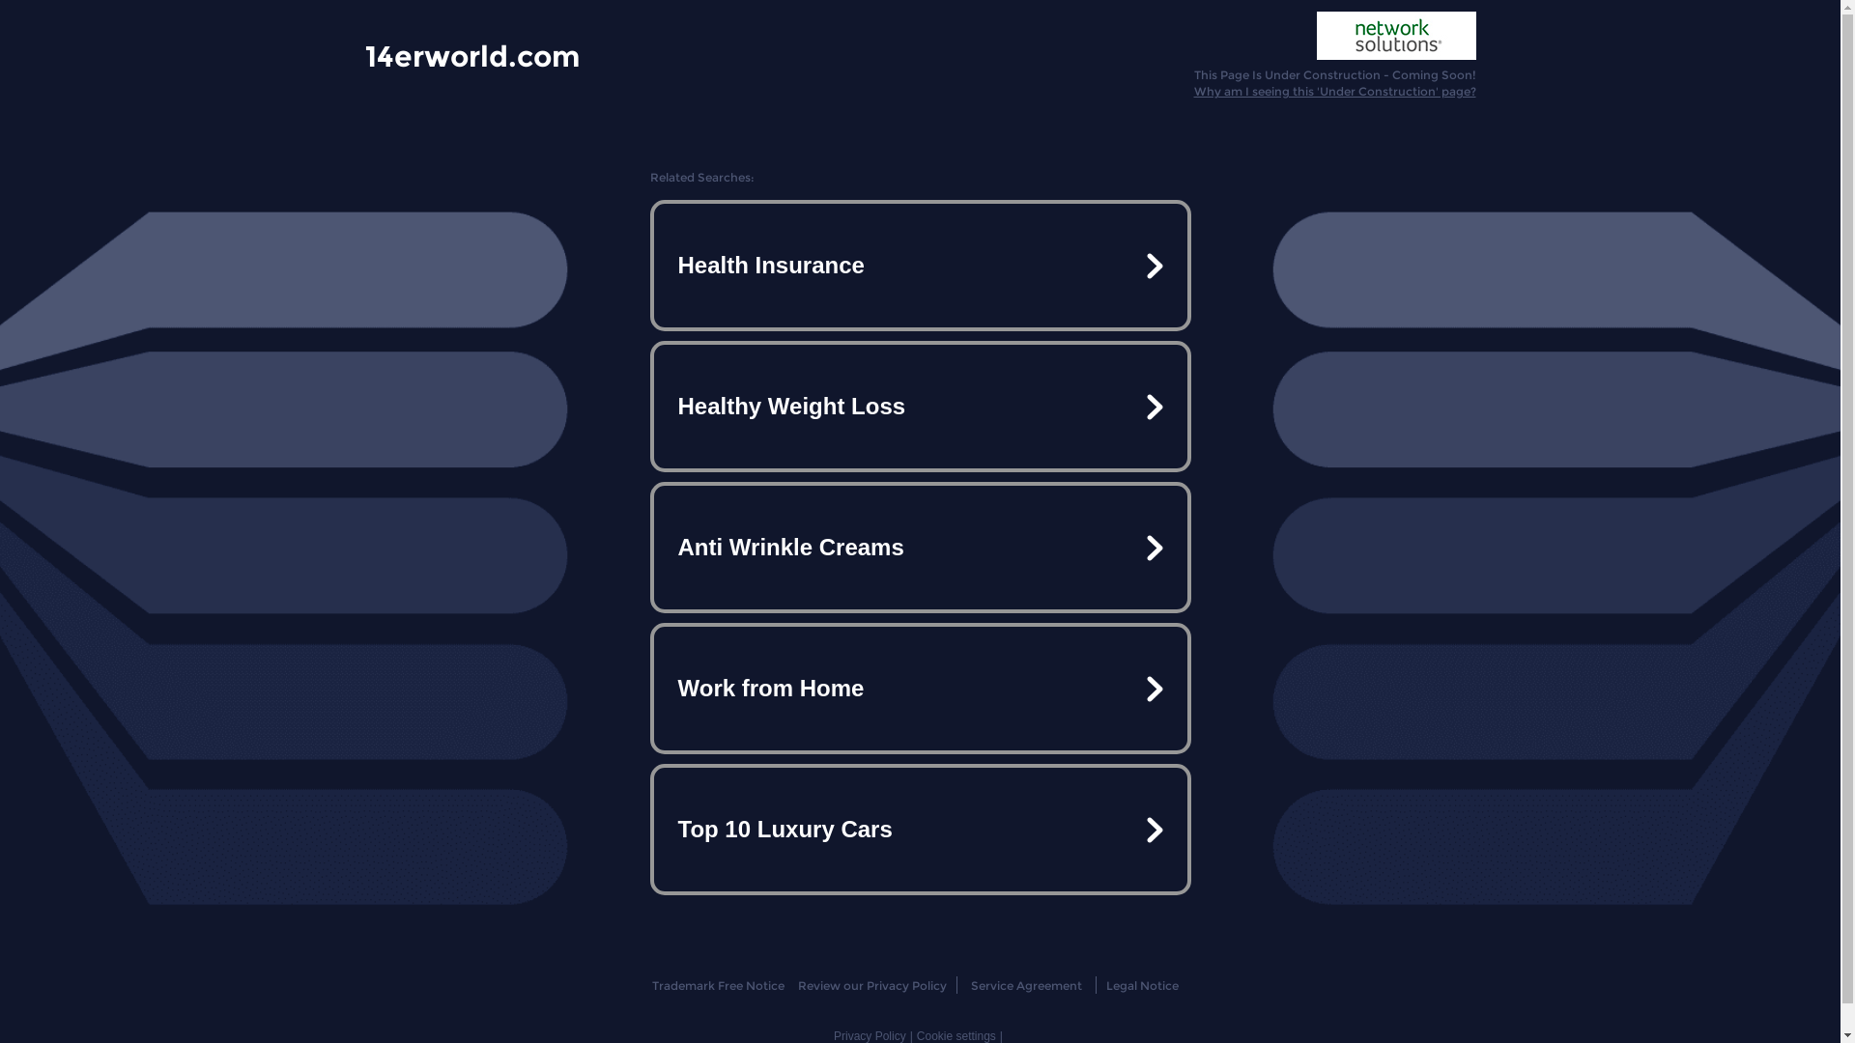  What do you see at coordinates (472, 55) in the screenshot?
I see `14erworld.com` at bounding box center [472, 55].